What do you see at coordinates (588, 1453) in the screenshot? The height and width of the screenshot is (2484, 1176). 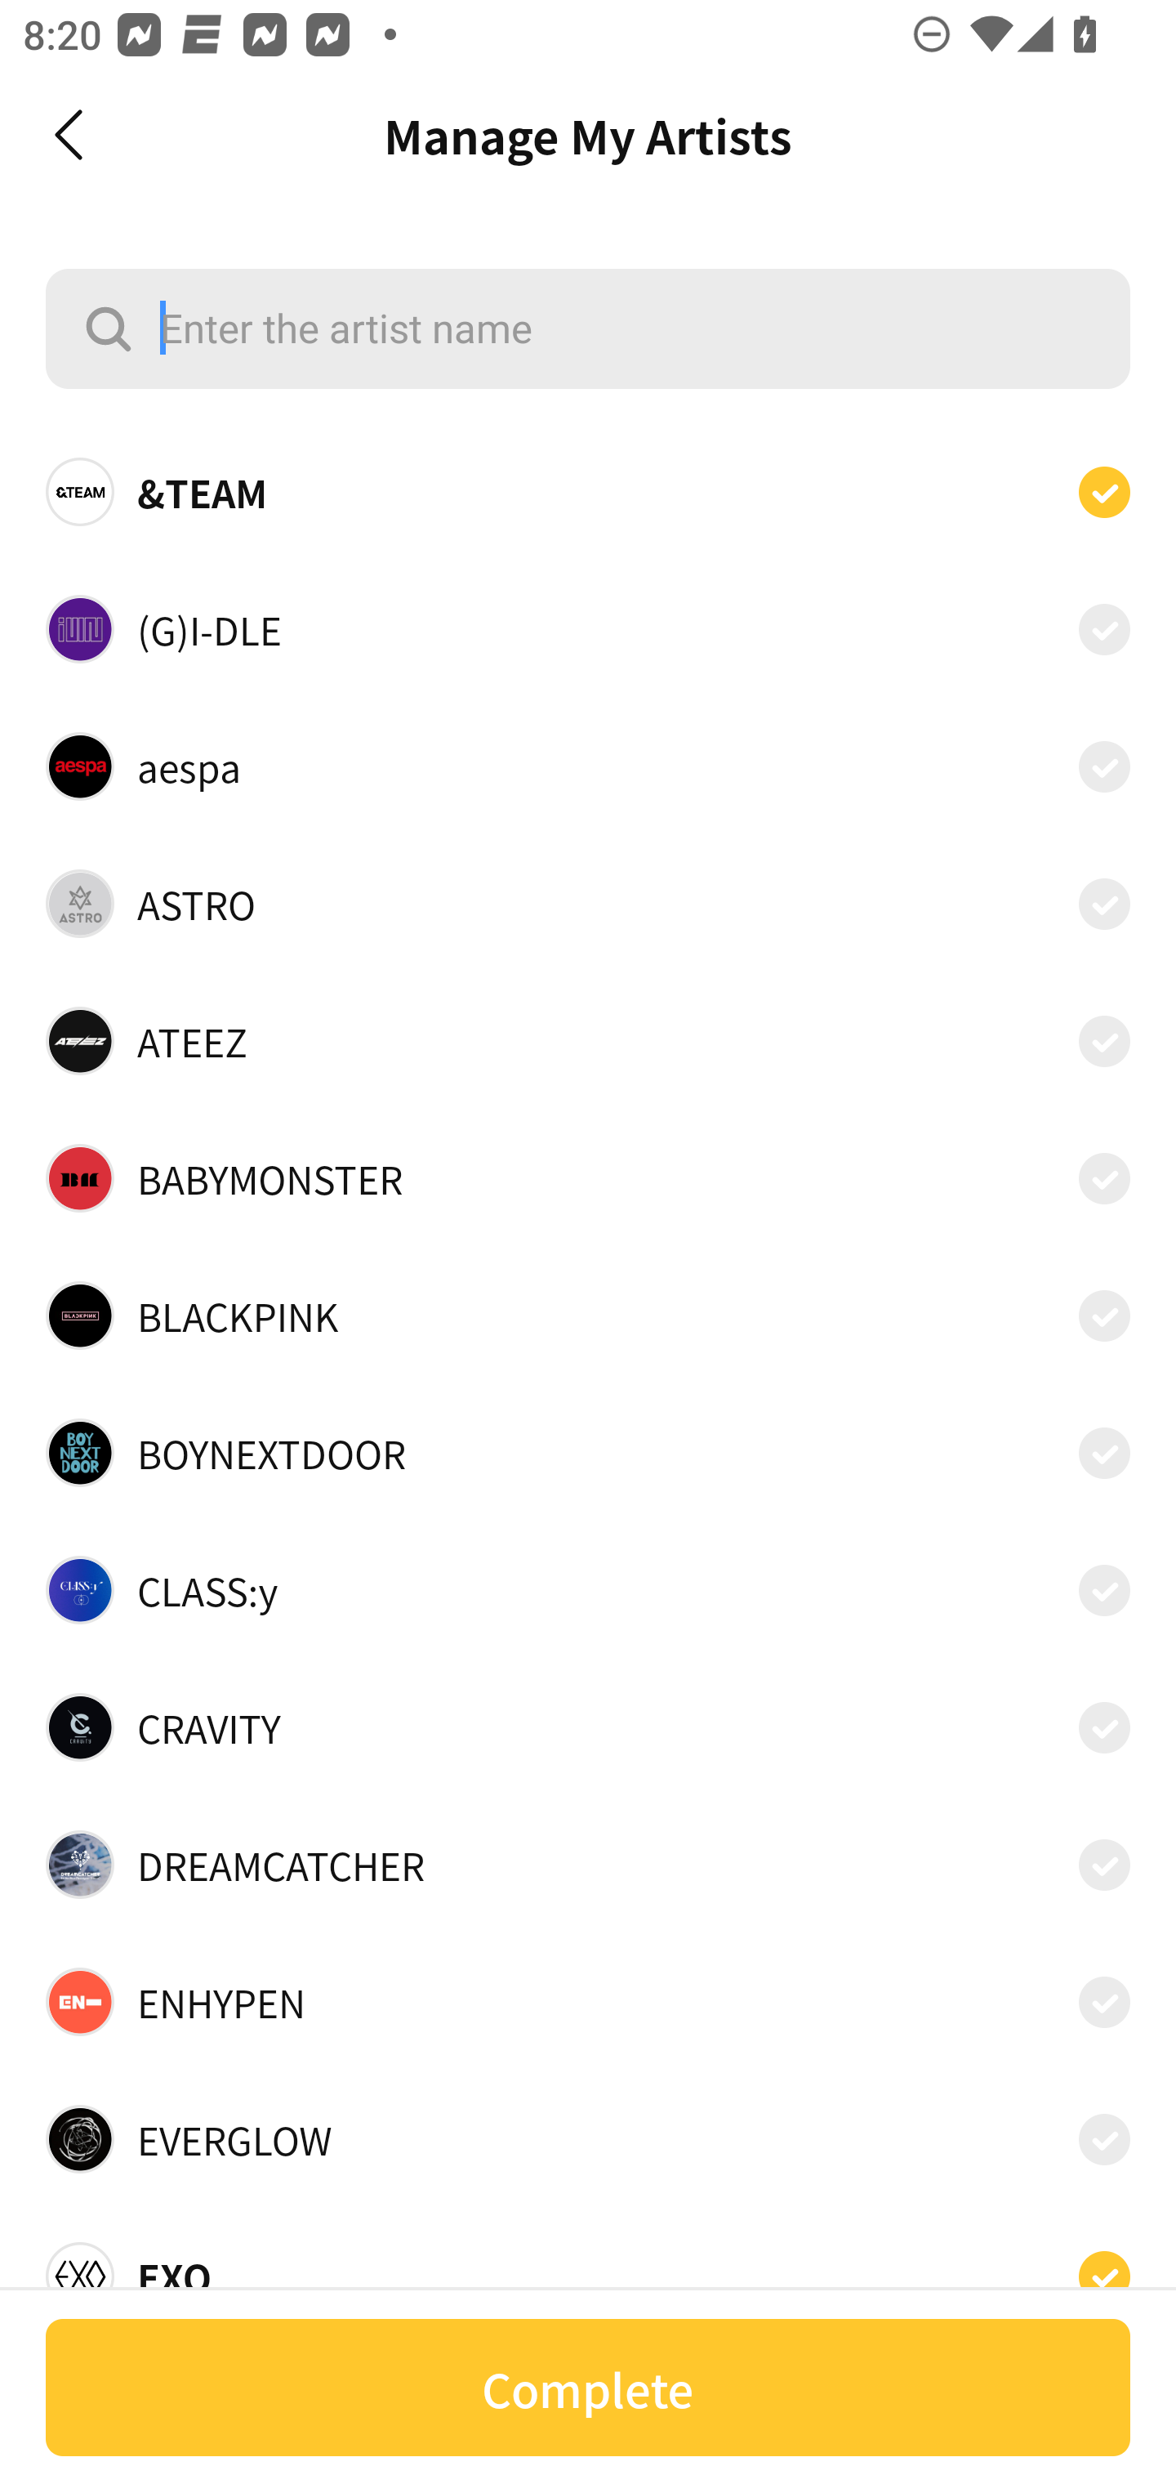 I see `BOYNEXTDOOR` at bounding box center [588, 1453].